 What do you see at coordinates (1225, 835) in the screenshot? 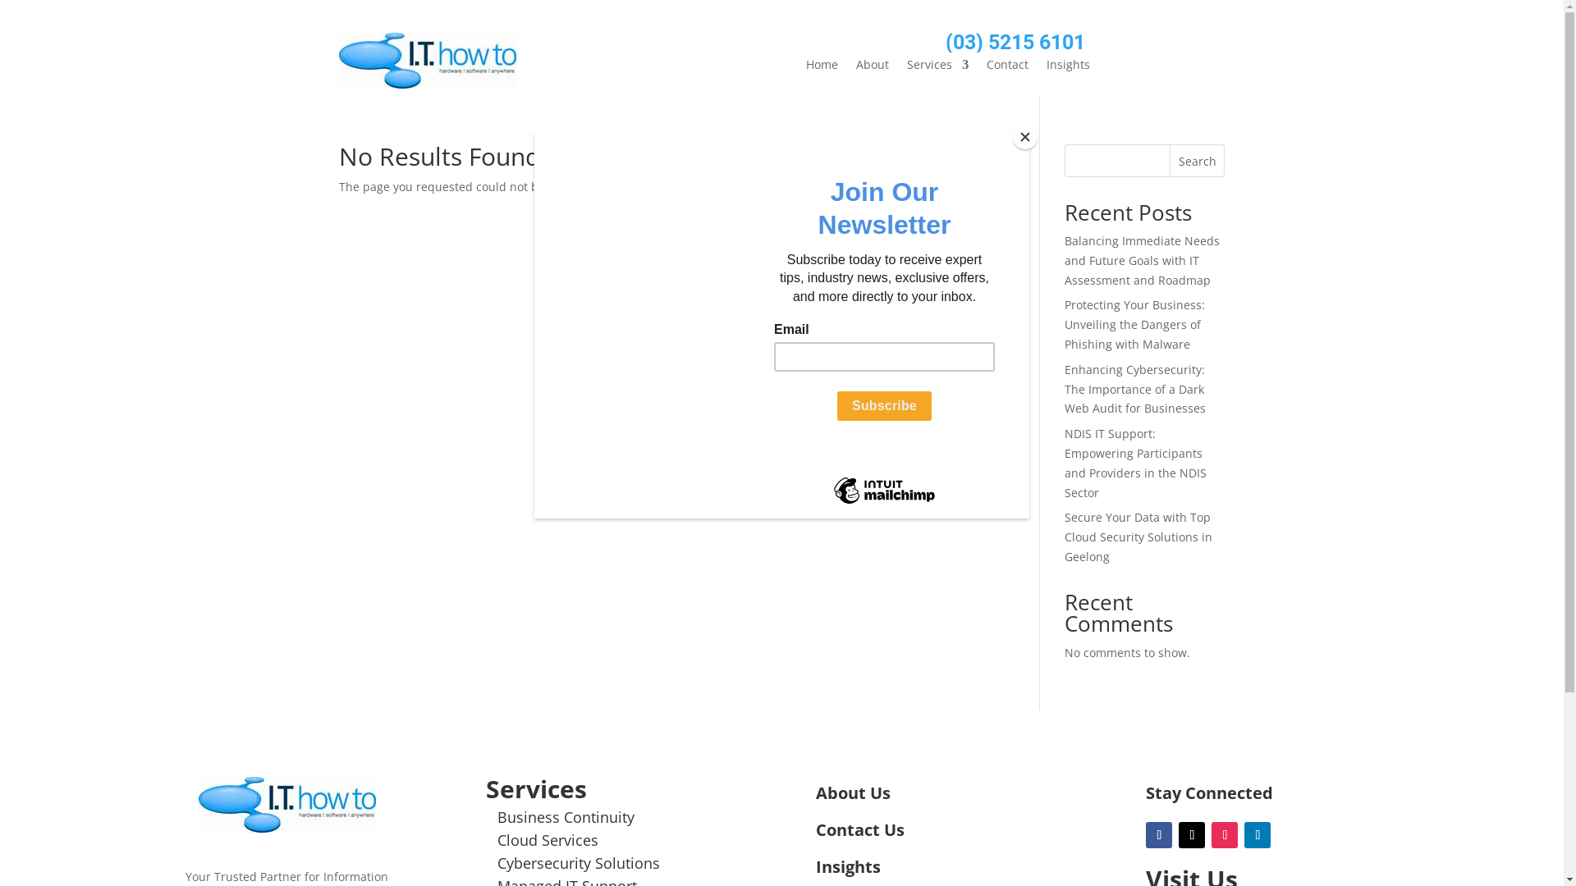
I see `Follow on Instagram` at bounding box center [1225, 835].